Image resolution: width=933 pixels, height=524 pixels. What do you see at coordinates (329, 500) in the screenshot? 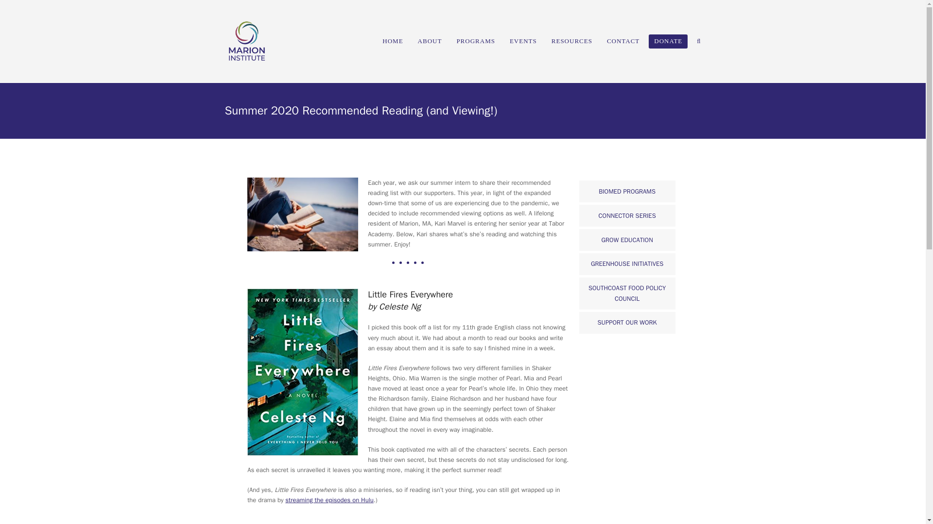
I see `streaming the episodes on Hulu` at bounding box center [329, 500].